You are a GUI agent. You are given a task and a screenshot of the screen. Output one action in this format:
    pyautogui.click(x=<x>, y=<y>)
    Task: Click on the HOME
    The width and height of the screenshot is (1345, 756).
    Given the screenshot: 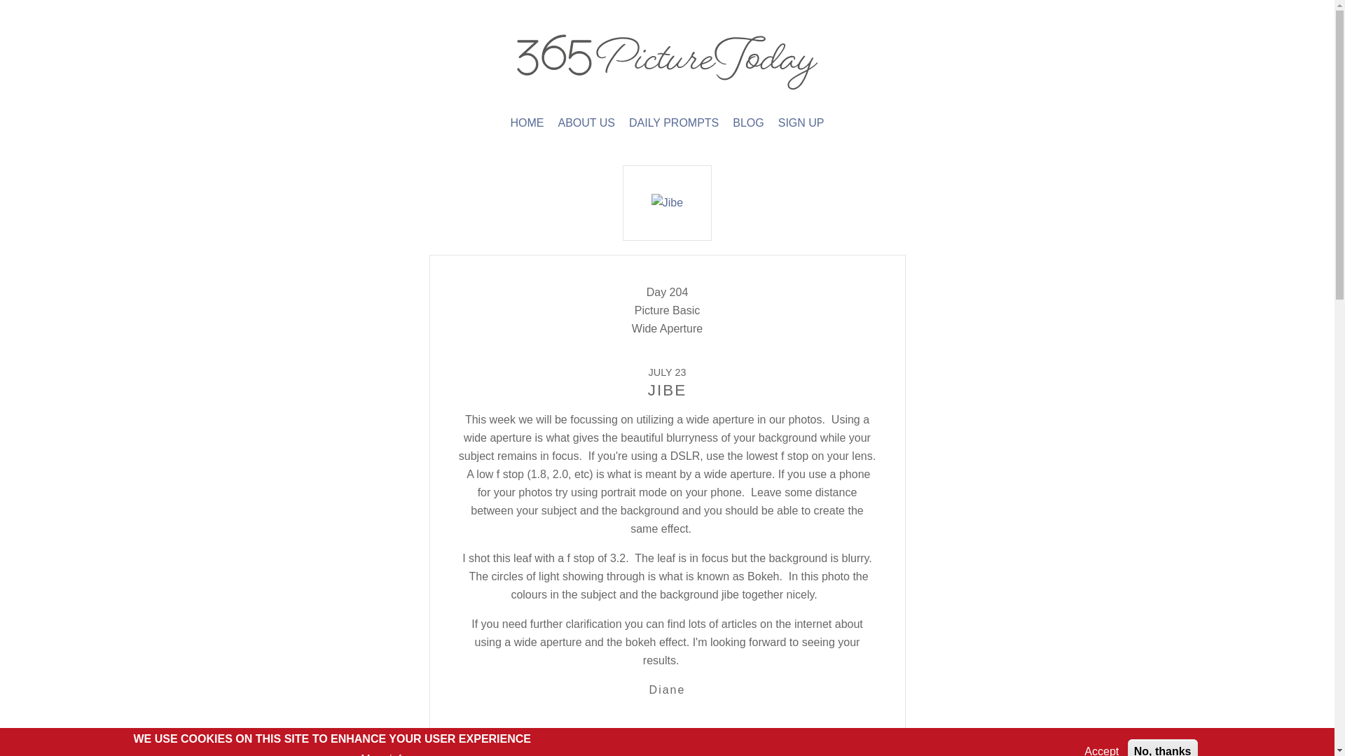 What is the action you would take?
    pyautogui.click(x=526, y=123)
    